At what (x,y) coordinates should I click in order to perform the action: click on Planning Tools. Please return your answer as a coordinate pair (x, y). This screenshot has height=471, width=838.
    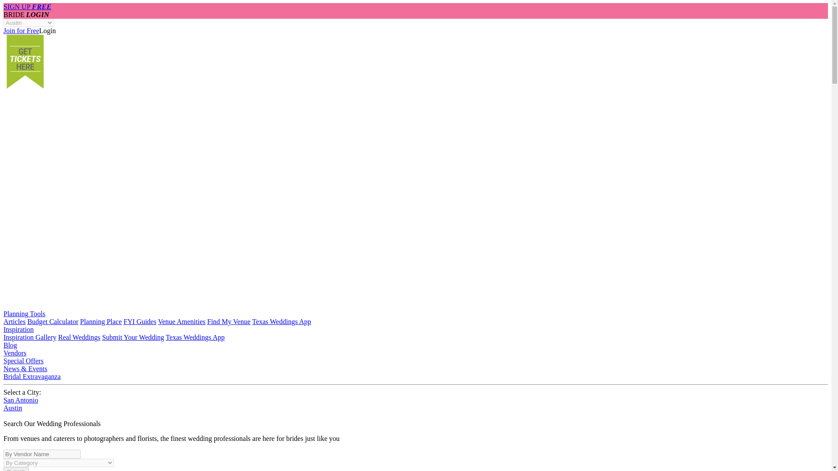
    Looking at the image, I should click on (24, 313).